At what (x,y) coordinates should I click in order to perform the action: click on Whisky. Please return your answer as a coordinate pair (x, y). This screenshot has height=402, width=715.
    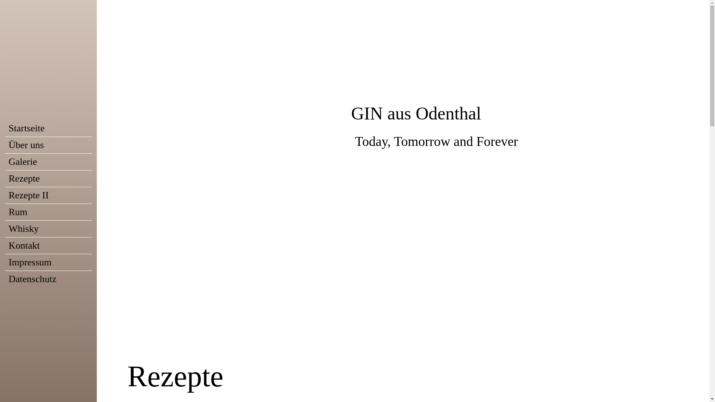
    Looking at the image, I should click on (48, 229).